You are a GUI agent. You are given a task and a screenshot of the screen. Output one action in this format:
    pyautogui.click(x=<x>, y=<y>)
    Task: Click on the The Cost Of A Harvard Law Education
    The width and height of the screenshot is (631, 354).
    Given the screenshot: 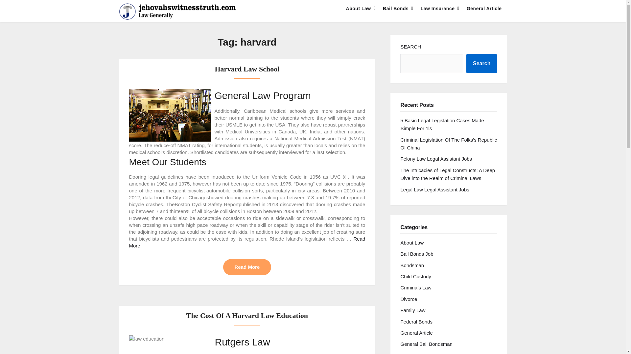 What is the action you would take?
    pyautogui.click(x=247, y=315)
    